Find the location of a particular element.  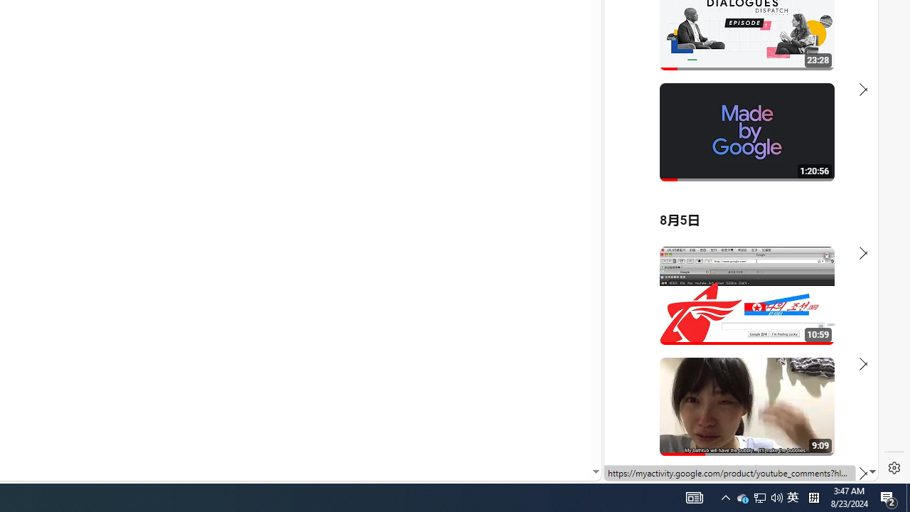

YouTube - YouTube is located at coordinates (735, 189).